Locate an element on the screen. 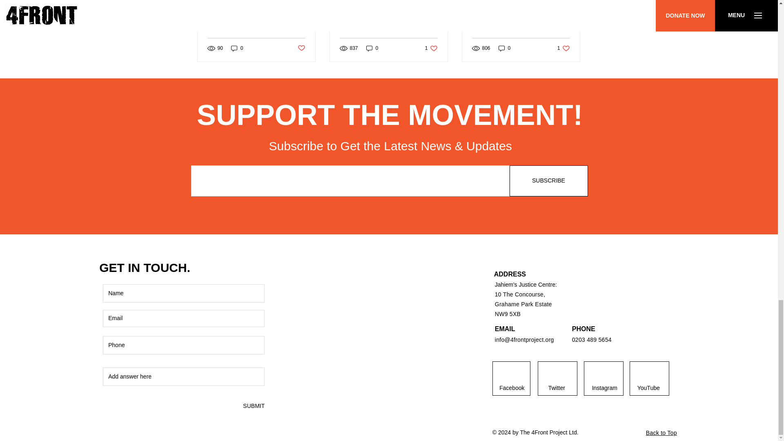  We're Hiring! Community Organiser is located at coordinates (563, 48).